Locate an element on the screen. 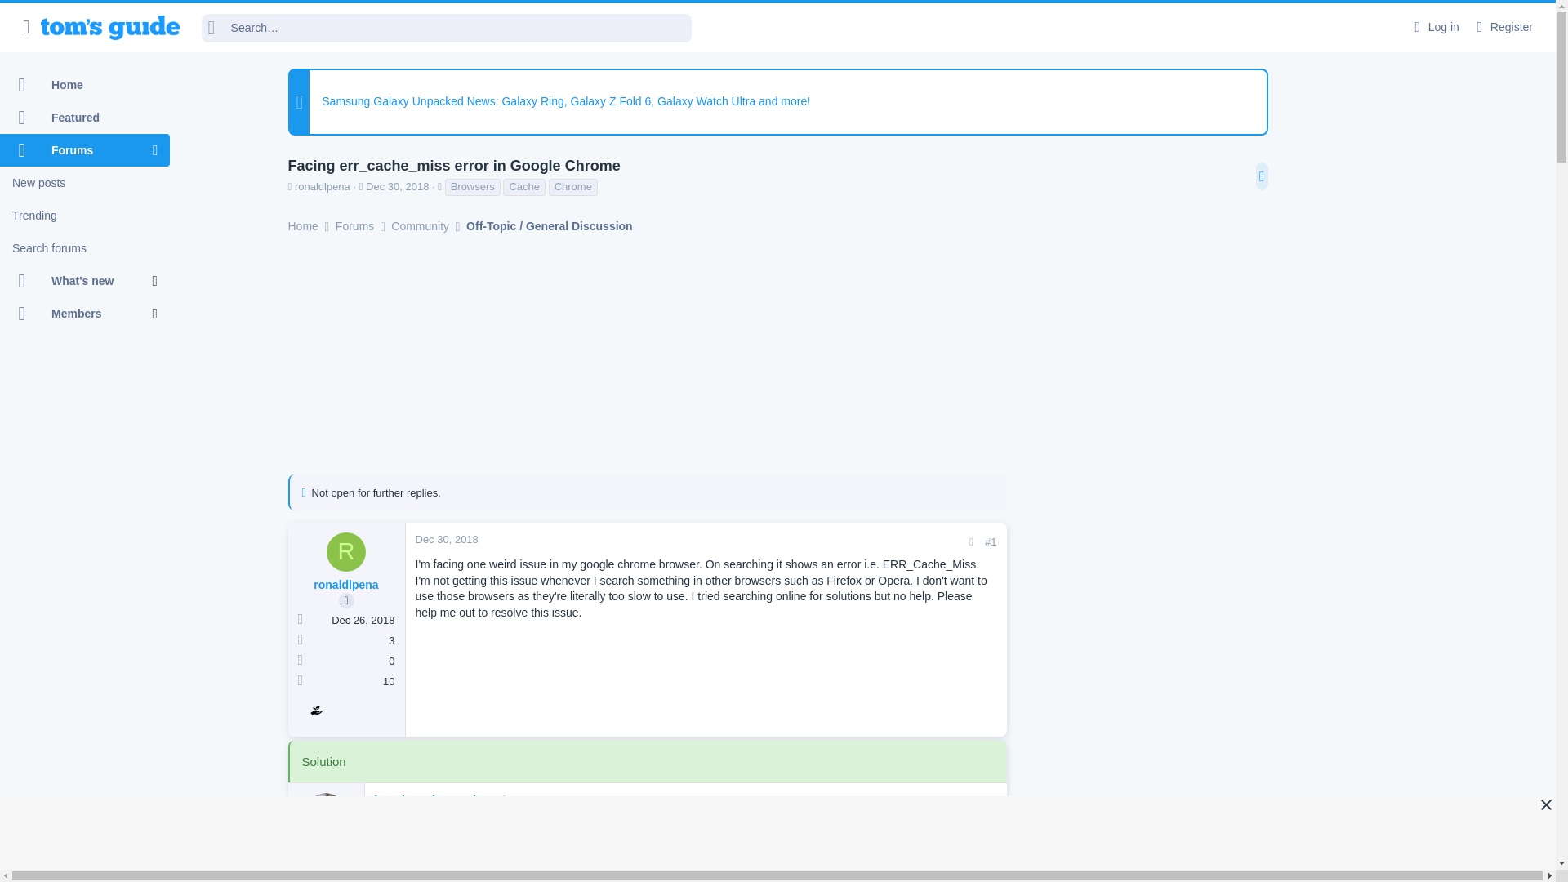 The image size is (1568, 882). Log in is located at coordinates (1434, 27).